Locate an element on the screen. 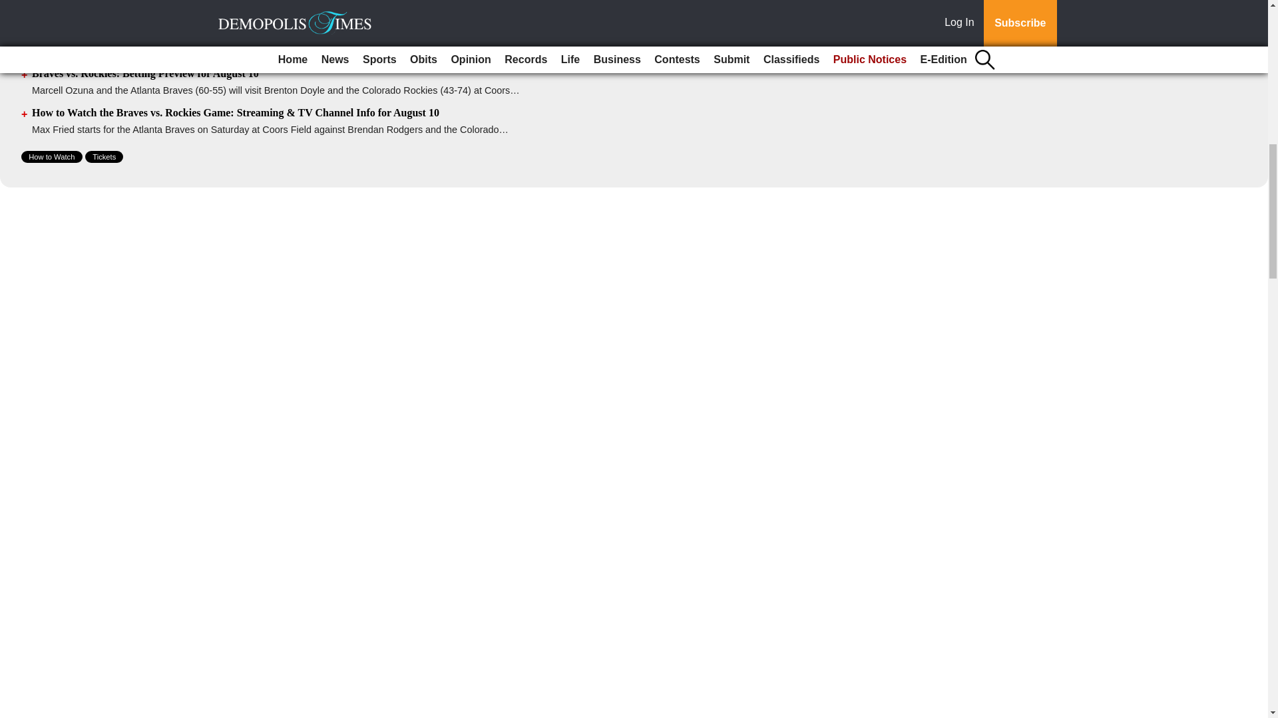 This screenshot has height=718, width=1278. How to Watch is located at coordinates (52, 157).